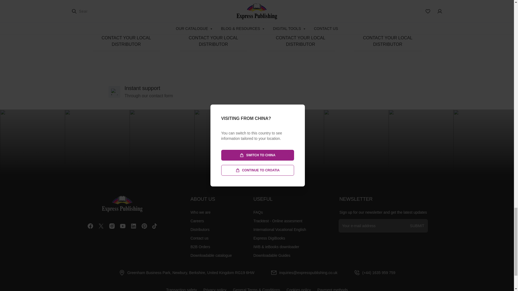  What do you see at coordinates (126, 41) in the screenshot?
I see `CONTACT YOUR LOCAL DISTRIBUTOR` at bounding box center [126, 41].